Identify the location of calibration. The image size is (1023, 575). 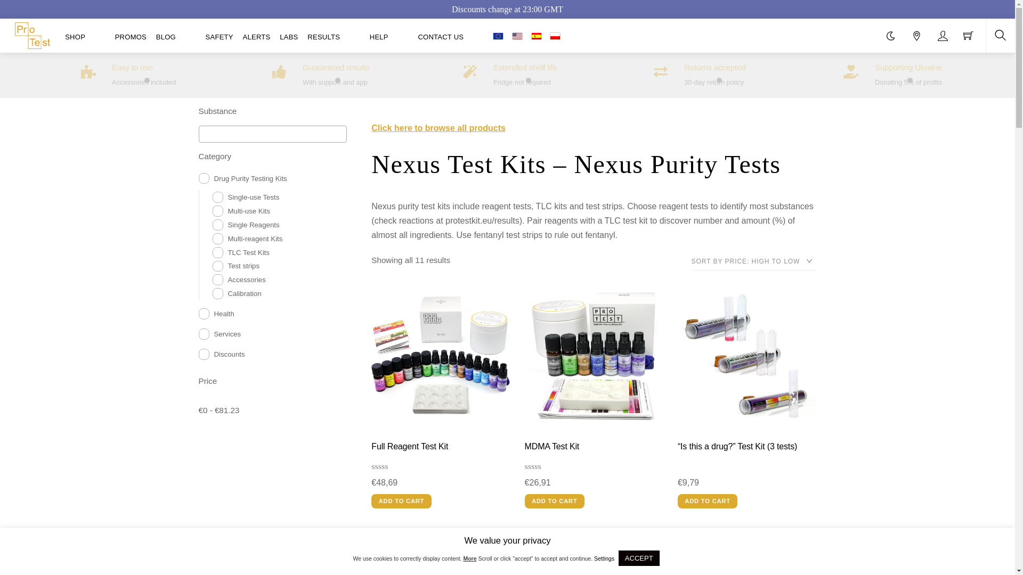
(217, 293).